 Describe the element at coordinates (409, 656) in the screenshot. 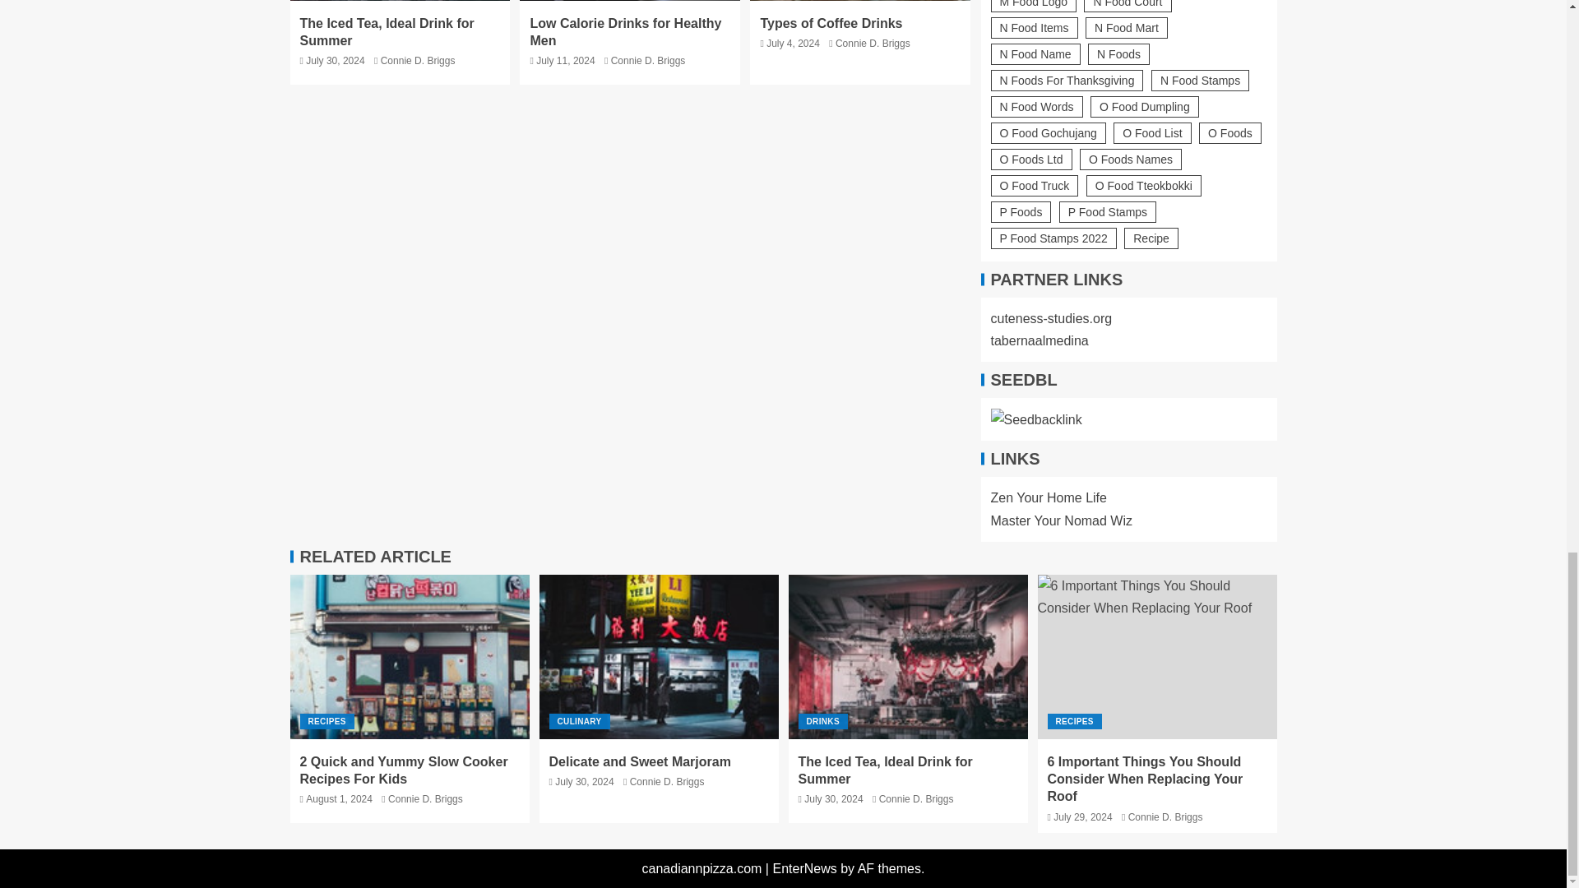

I see `2 Quick and Yummy Slow Cooker Recipes For Kids` at that location.